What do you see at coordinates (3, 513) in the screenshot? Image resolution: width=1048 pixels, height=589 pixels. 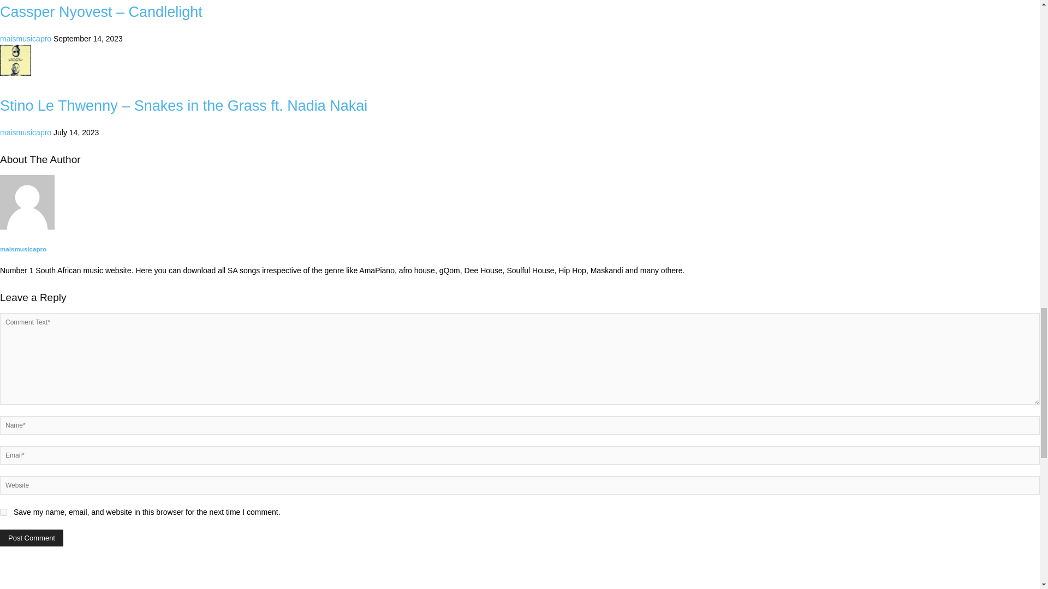 I see `yes` at bounding box center [3, 513].